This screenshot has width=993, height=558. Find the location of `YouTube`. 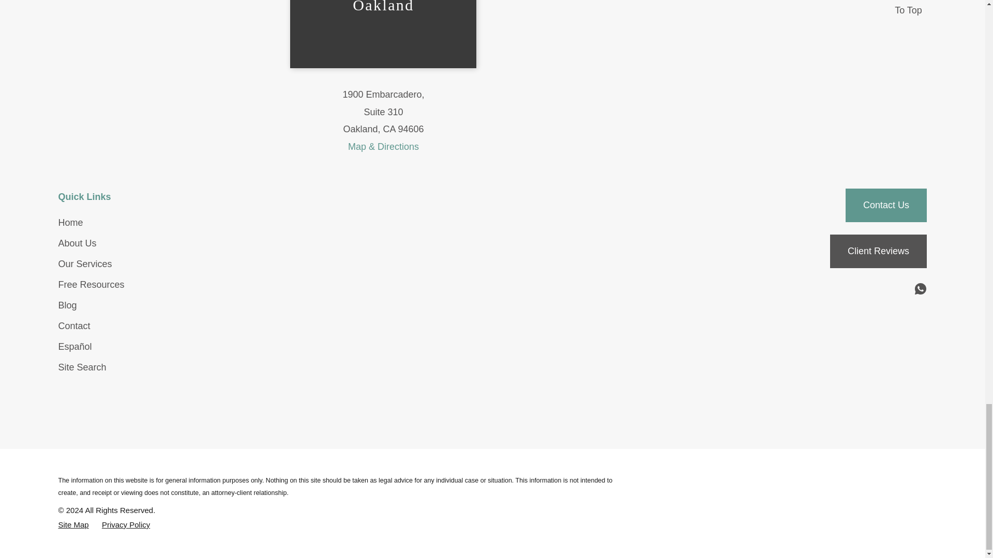

YouTube is located at coordinates (900, 289).